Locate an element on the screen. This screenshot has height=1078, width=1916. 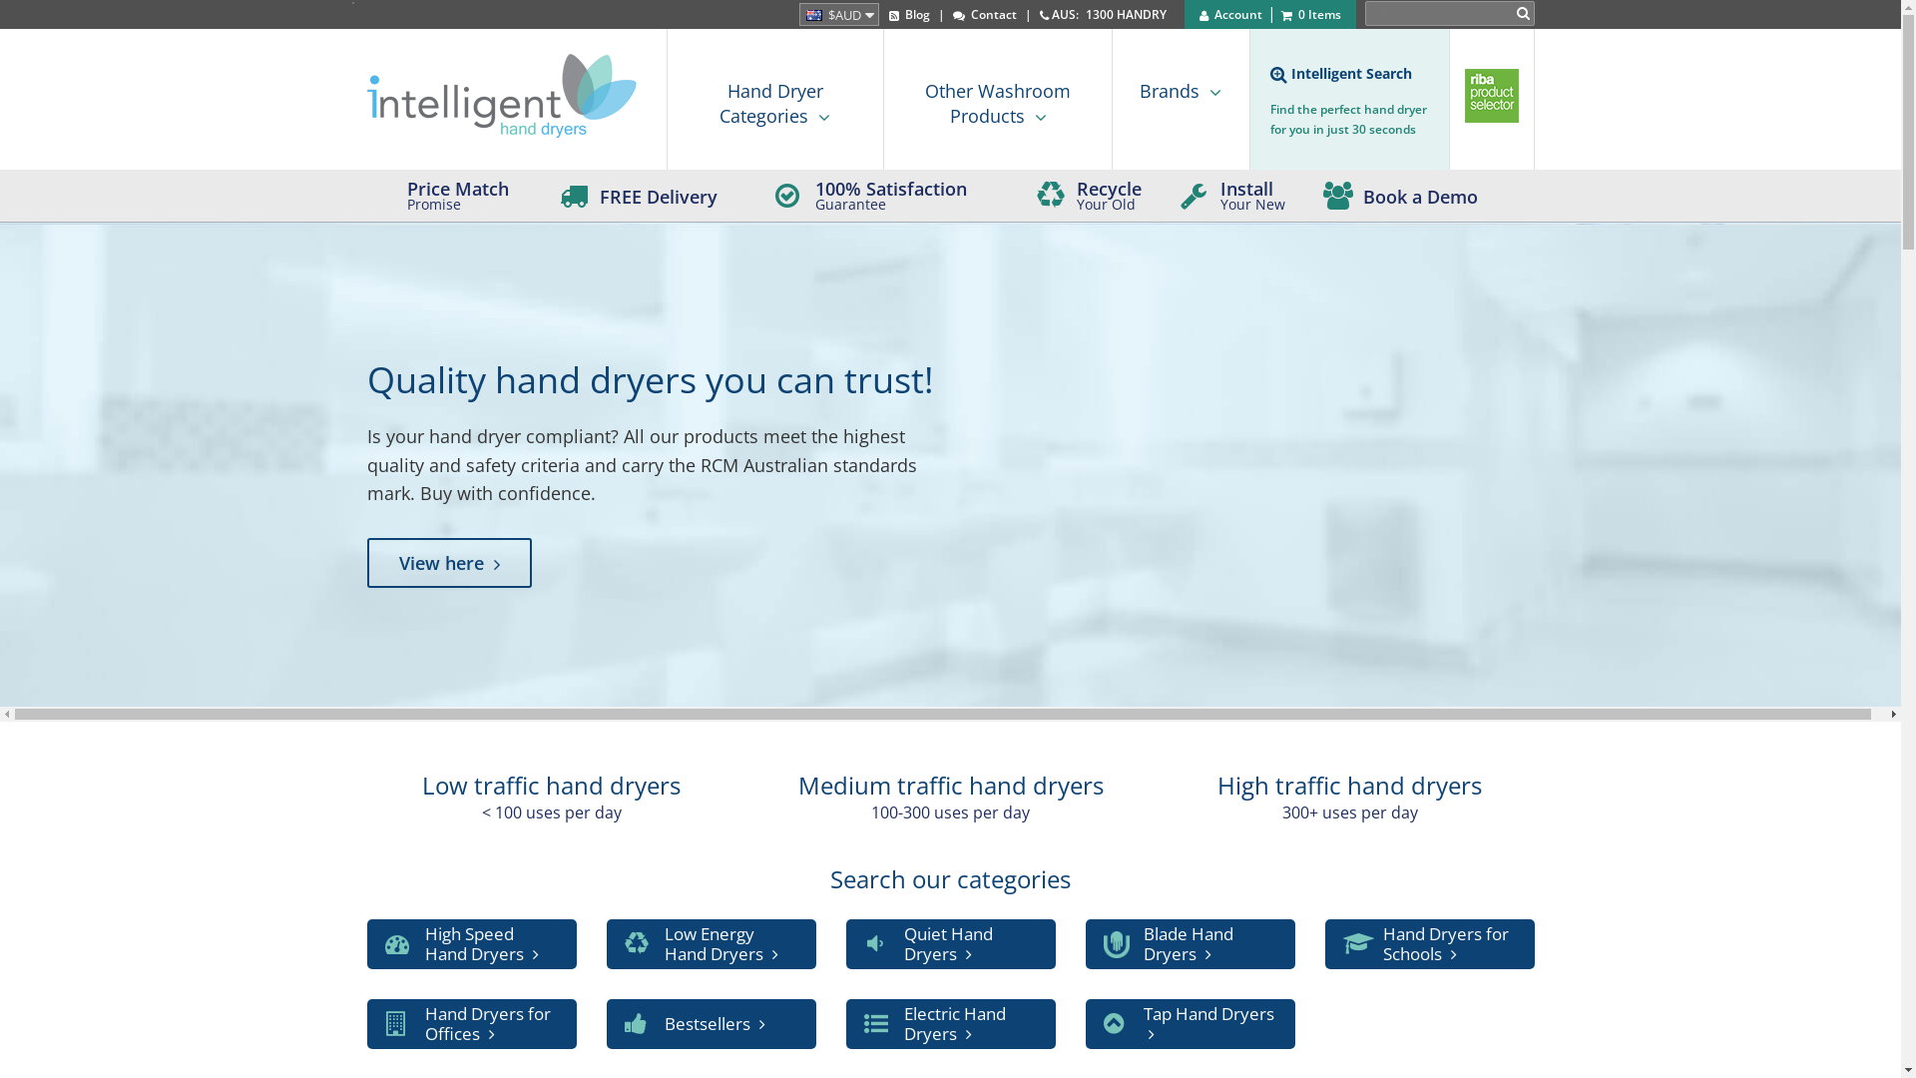
Low traffic hand dryers is located at coordinates (551, 785).